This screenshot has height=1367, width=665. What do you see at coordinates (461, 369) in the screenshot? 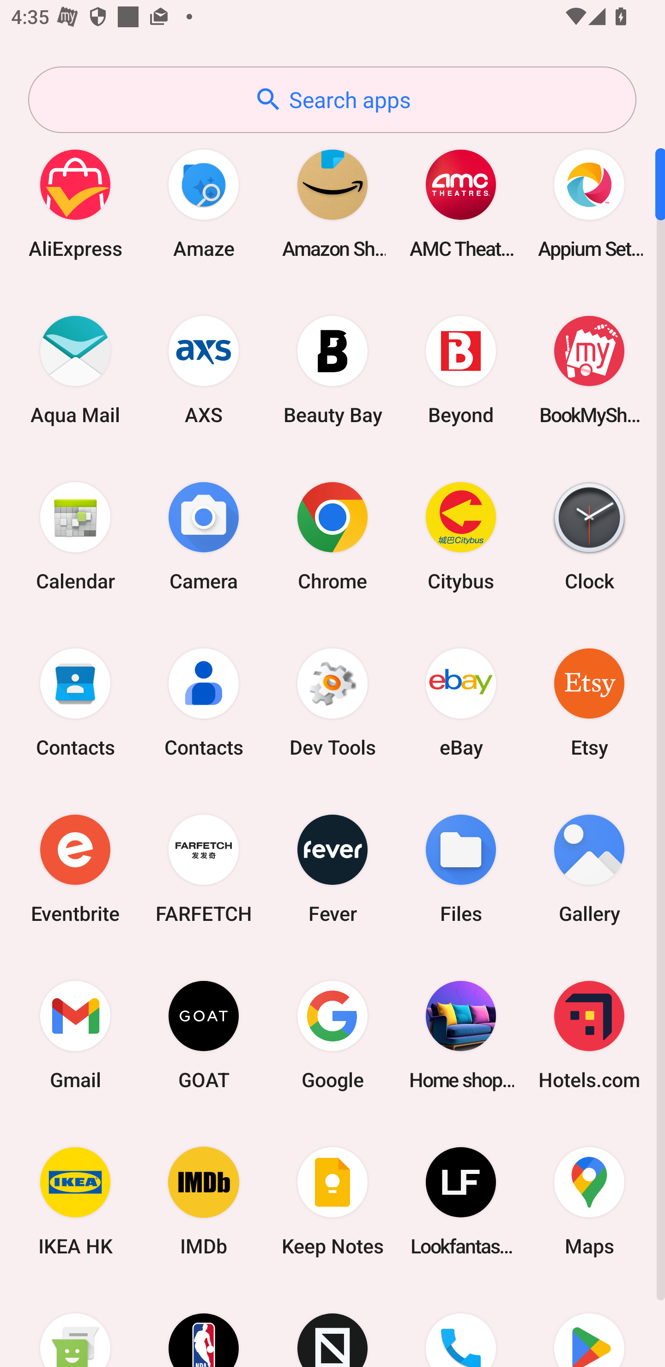
I see `Beyond` at bounding box center [461, 369].